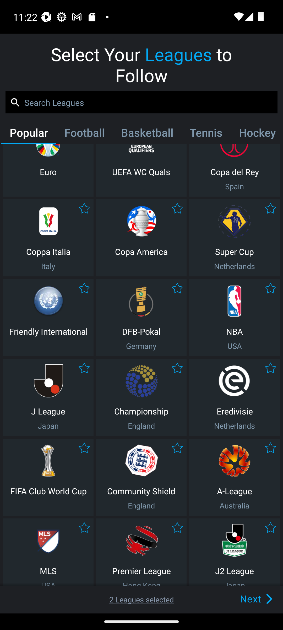  What do you see at coordinates (235, 317) in the screenshot?
I see `NBA USA` at bounding box center [235, 317].